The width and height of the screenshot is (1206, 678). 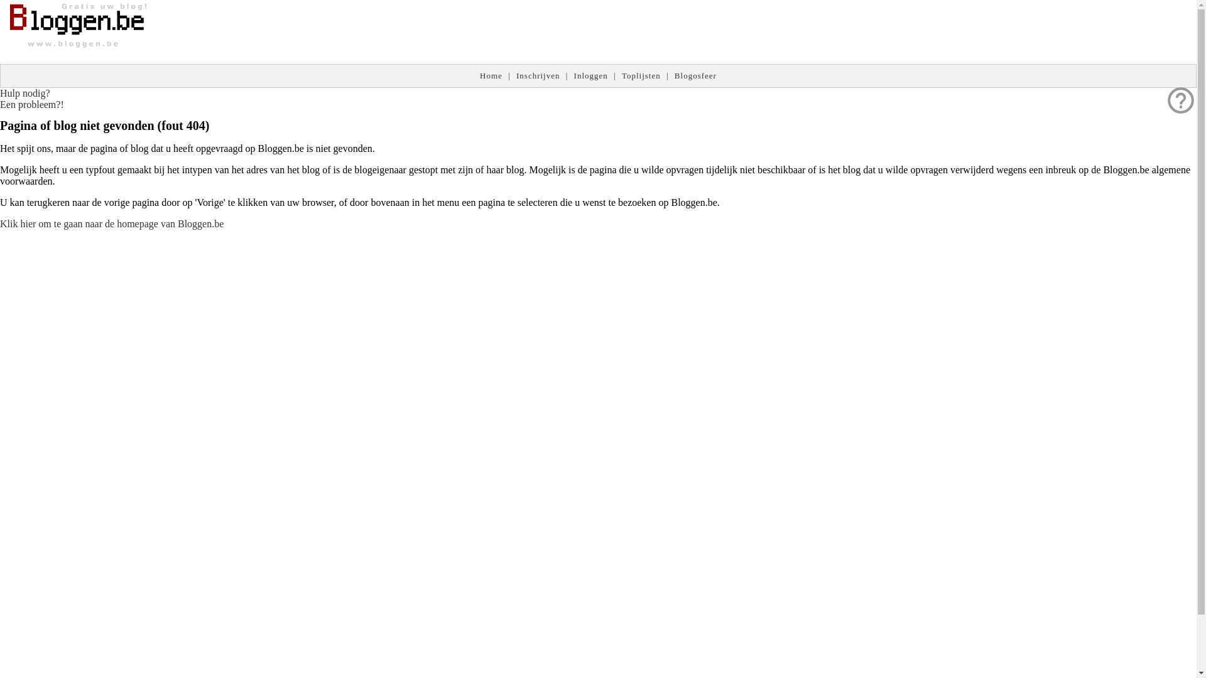 What do you see at coordinates (112, 223) in the screenshot?
I see `Klik hier om te gaan naar de homepage van Bloggen.be` at bounding box center [112, 223].